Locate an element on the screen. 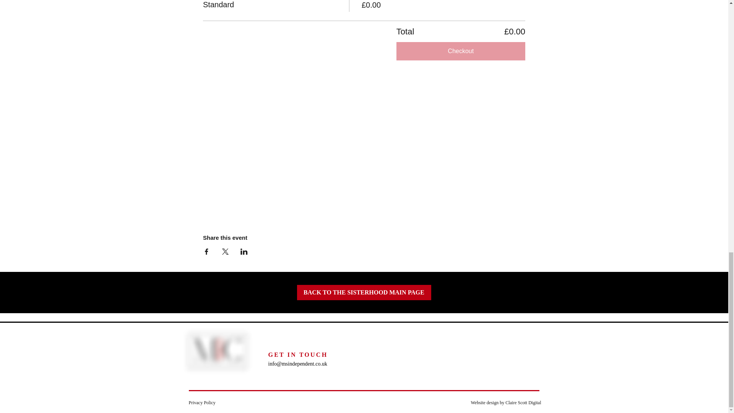  Privacy Policy is located at coordinates (202, 402).